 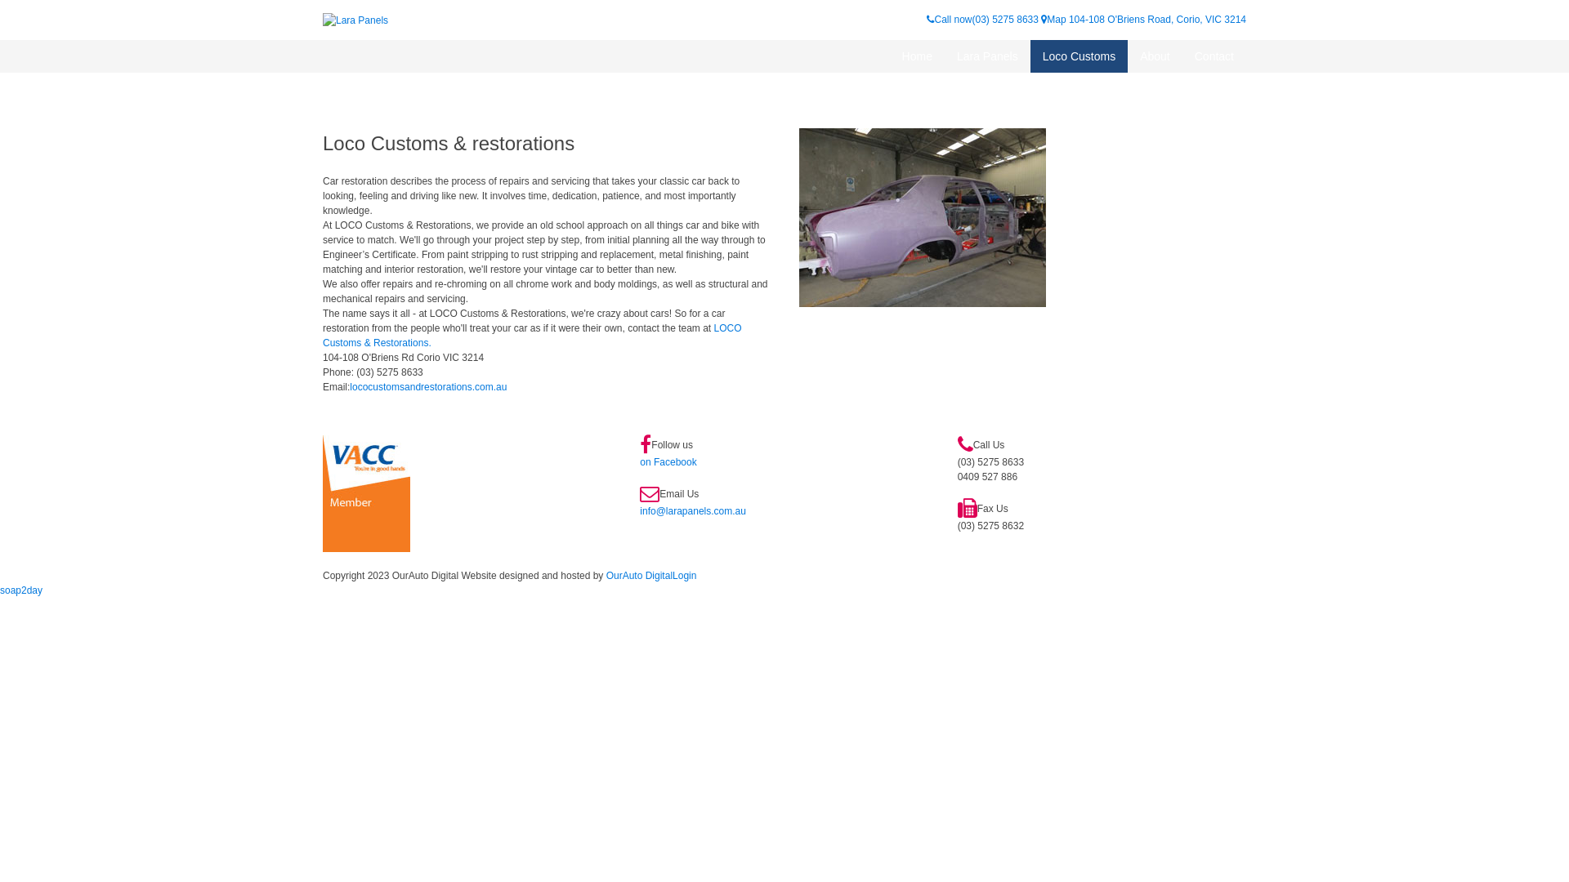 I want to click on Login, so click(x=685, y=576).